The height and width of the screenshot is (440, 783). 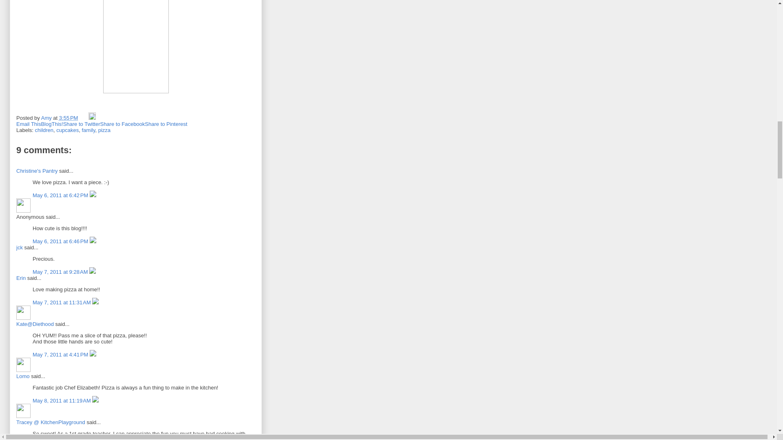 I want to click on cupcakes, so click(x=68, y=130).